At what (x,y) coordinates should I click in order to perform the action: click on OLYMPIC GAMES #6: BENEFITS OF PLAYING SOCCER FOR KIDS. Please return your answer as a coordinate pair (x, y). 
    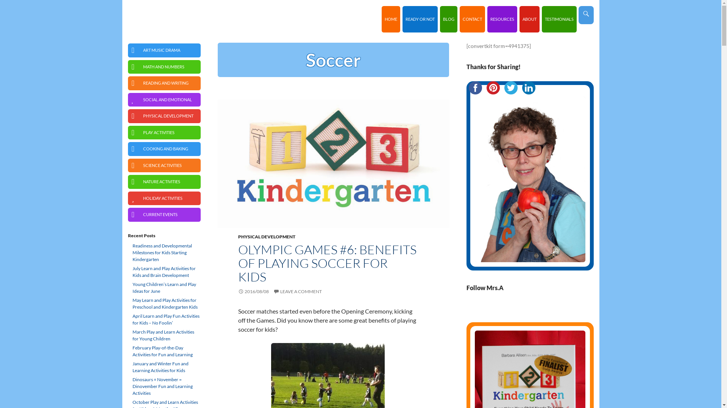
    Looking at the image, I should click on (327, 263).